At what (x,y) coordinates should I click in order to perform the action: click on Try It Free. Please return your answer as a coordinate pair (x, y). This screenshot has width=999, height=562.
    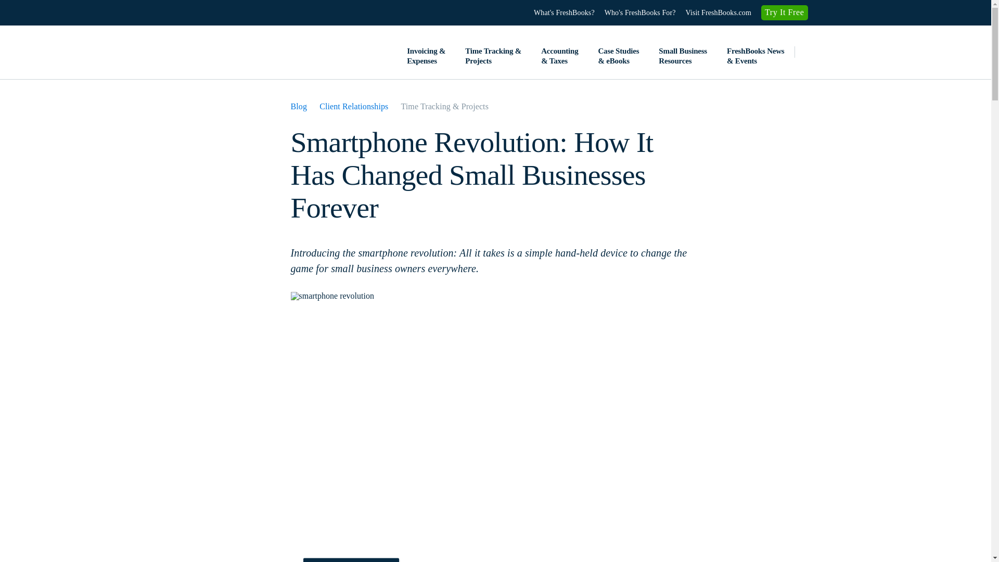
    Looking at the image, I should click on (785, 12).